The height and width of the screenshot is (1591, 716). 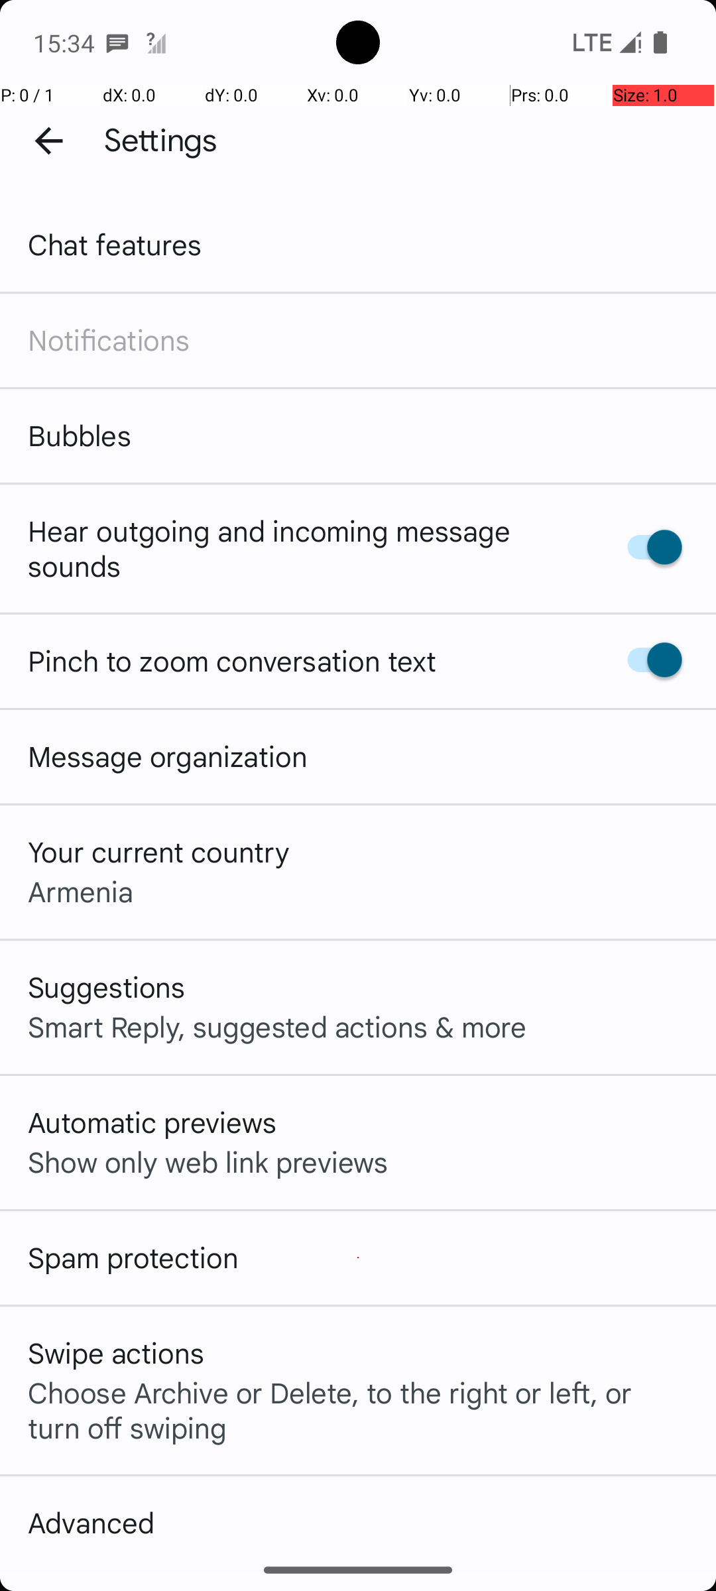 I want to click on Chat features, so click(x=115, y=244).